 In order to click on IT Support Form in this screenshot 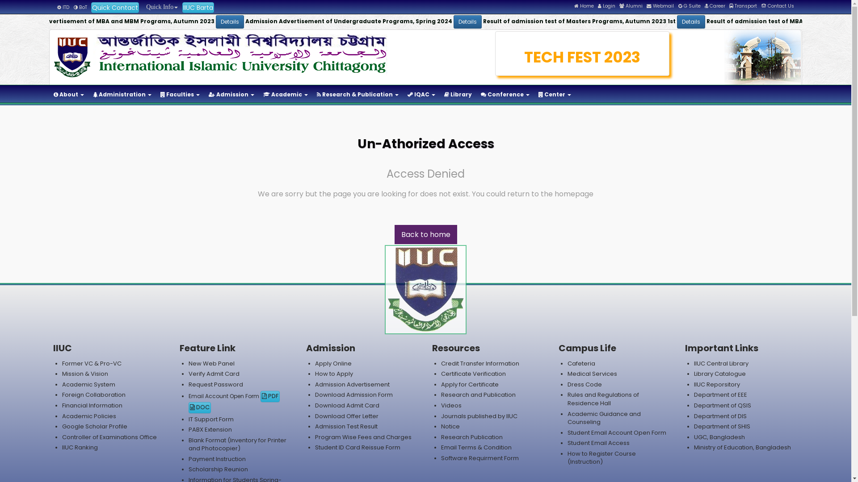, I will do `click(211, 420)`.